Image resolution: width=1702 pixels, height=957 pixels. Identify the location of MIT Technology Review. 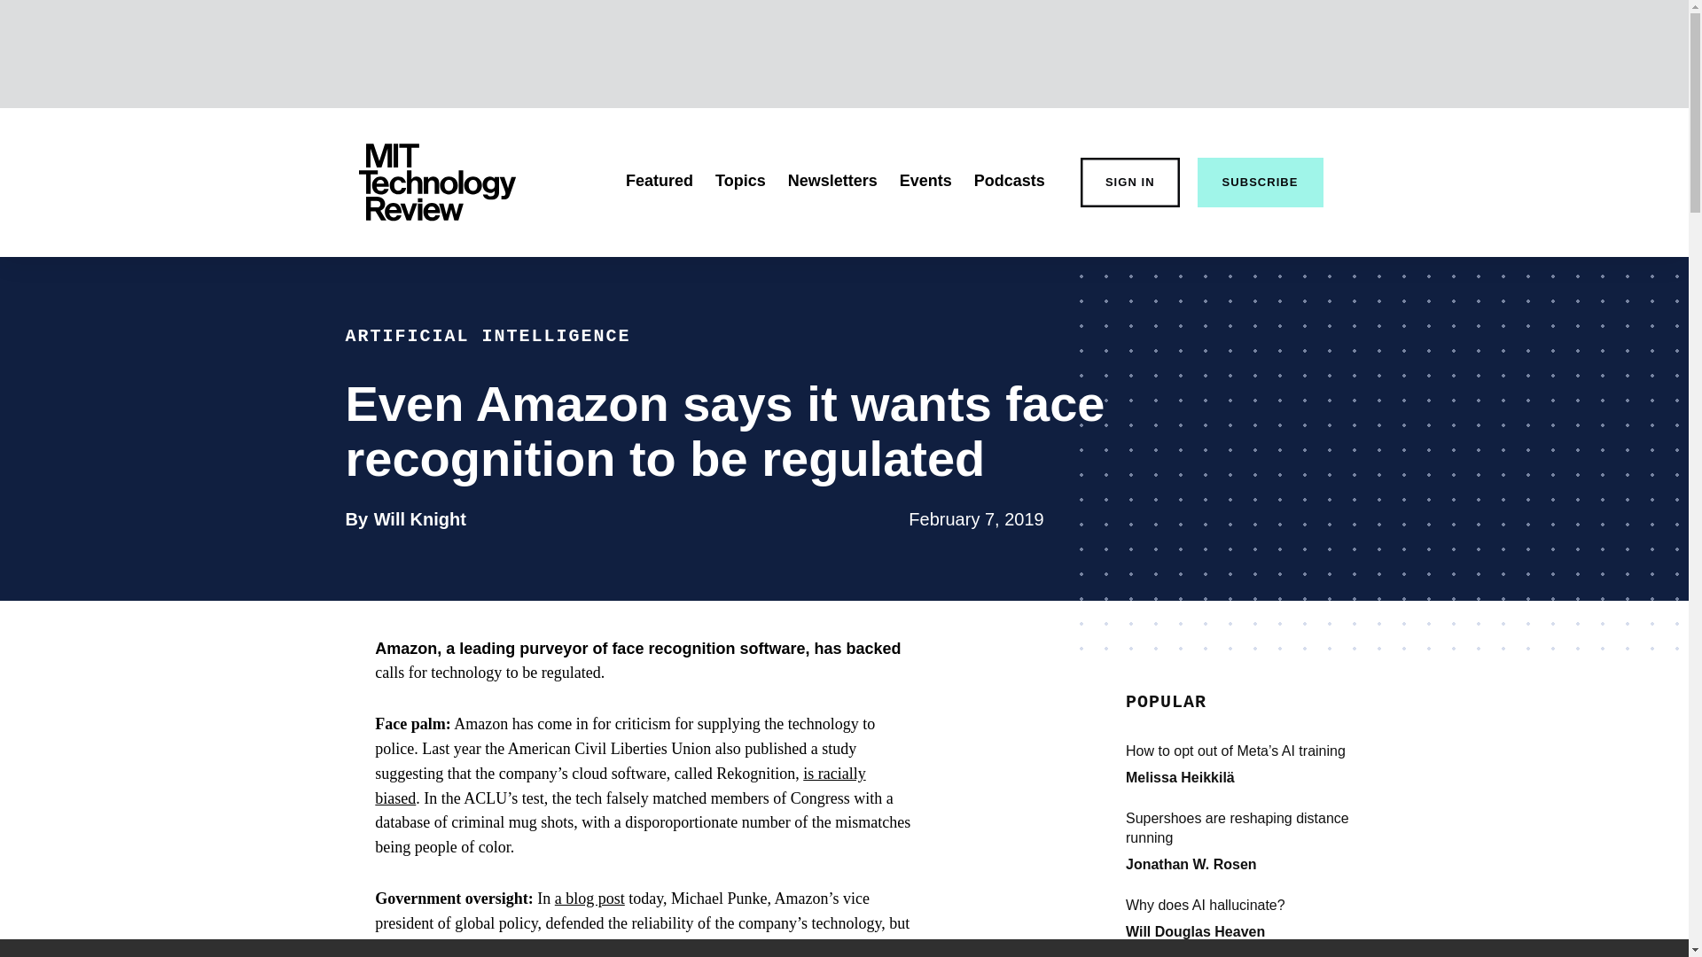
(436, 183).